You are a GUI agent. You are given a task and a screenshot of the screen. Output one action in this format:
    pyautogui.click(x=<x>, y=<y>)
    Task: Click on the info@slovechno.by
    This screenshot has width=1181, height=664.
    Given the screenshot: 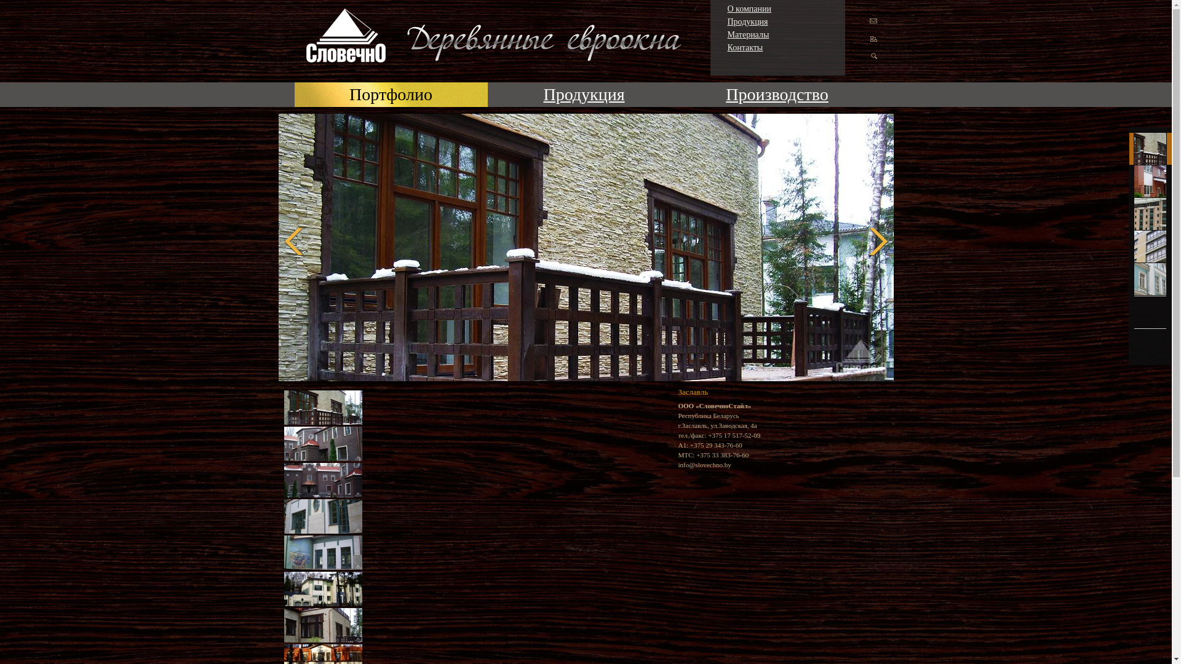 What is the action you would take?
    pyautogui.click(x=704, y=465)
    